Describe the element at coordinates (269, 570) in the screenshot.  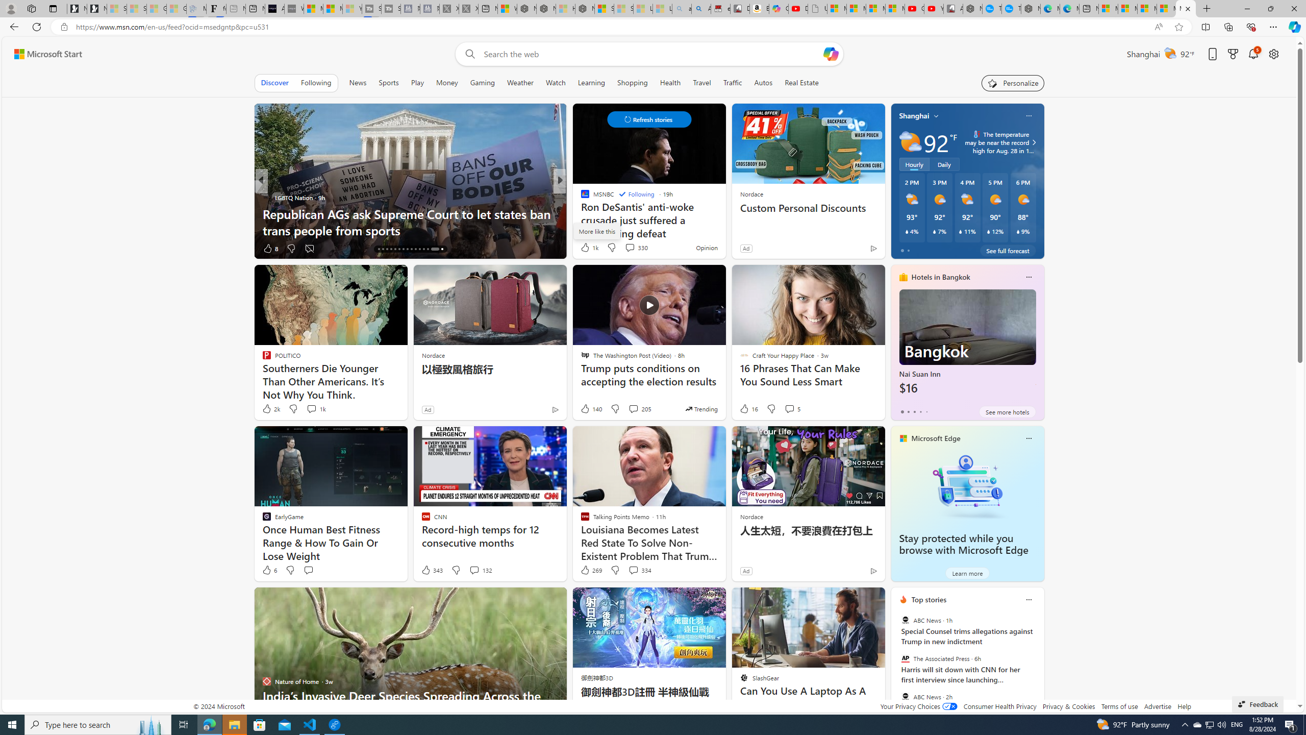
I see `6 Like` at that location.